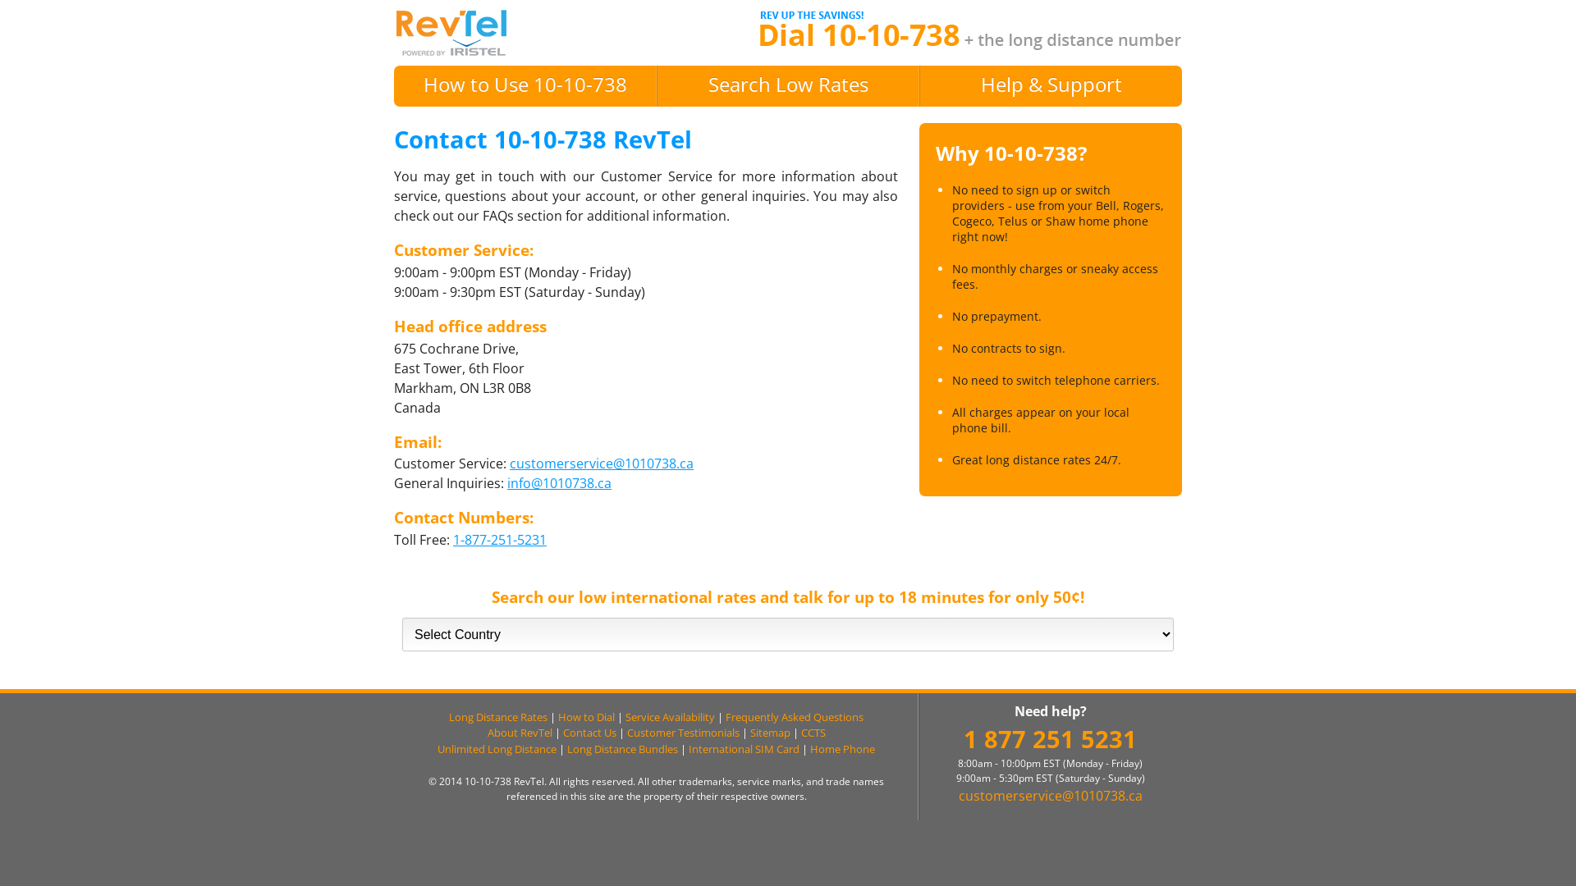  I want to click on Long Distance Bundles, so click(622, 749).